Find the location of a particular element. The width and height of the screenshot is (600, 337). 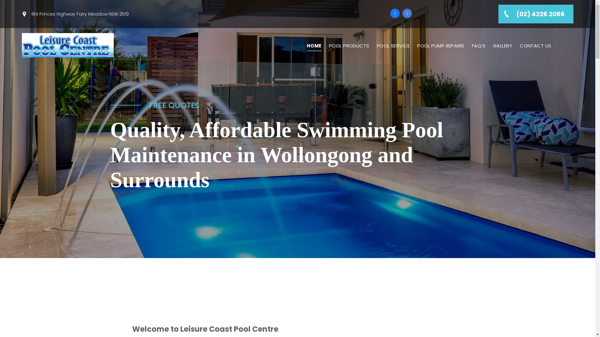

POOL PUMP REPAIRS is located at coordinates (441, 46).